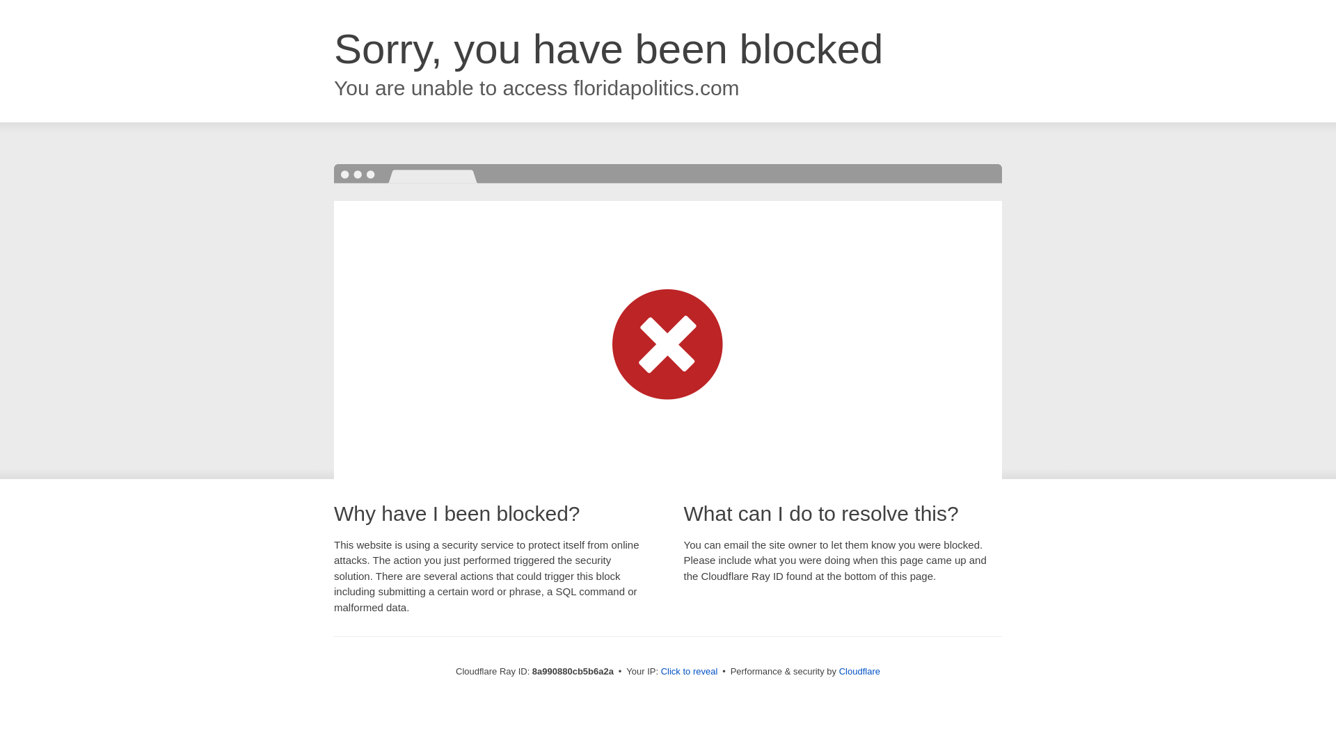 This screenshot has height=751, width=1336. What do you see at coordinates (690, 672) in the screenshot?
I see `Click to reveal` at bounding box center [690, 672].